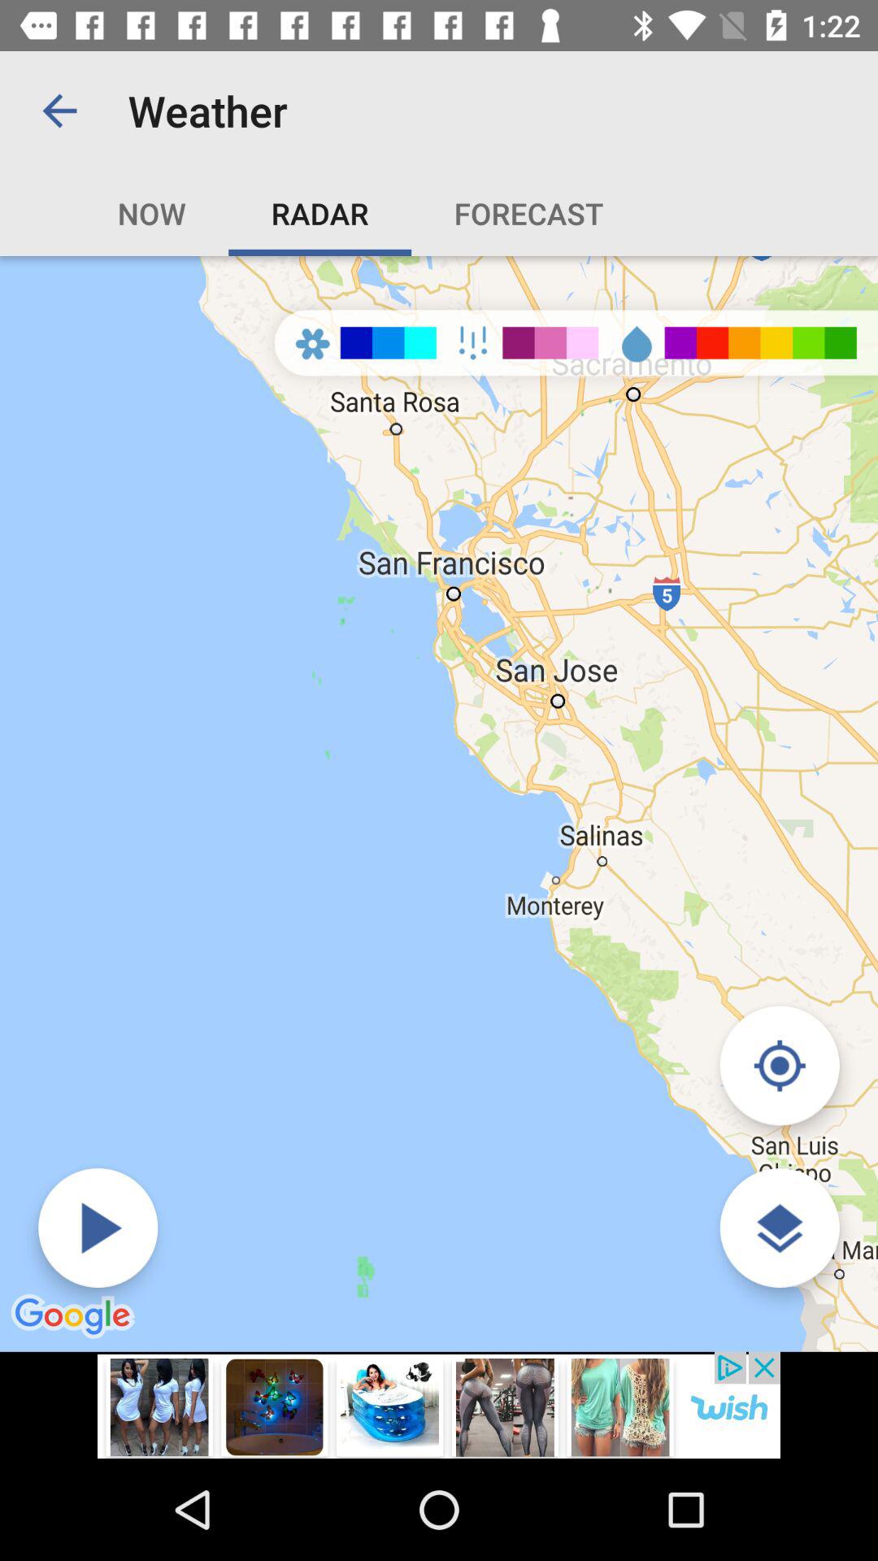  What do you see at coordinates (98, 1228) in the screenshot?
I see `play forecast` at bounding box center [98, 1228].